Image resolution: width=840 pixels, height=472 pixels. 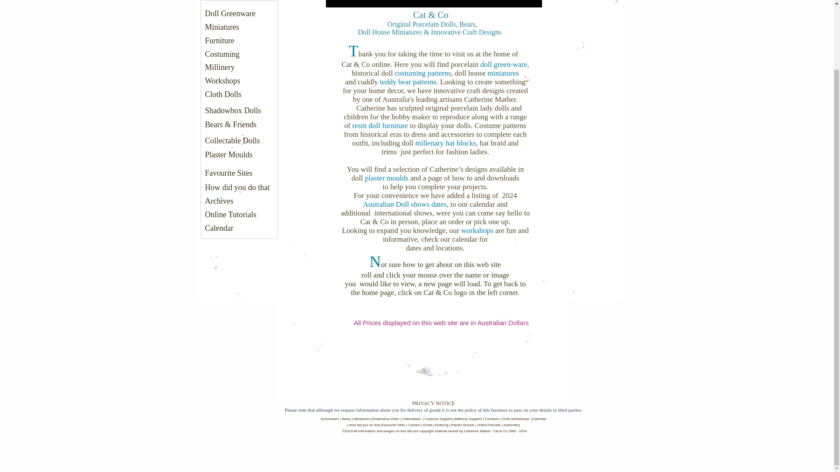 I want to click on Australian Doll shows dates, so click(x=405, y=204).